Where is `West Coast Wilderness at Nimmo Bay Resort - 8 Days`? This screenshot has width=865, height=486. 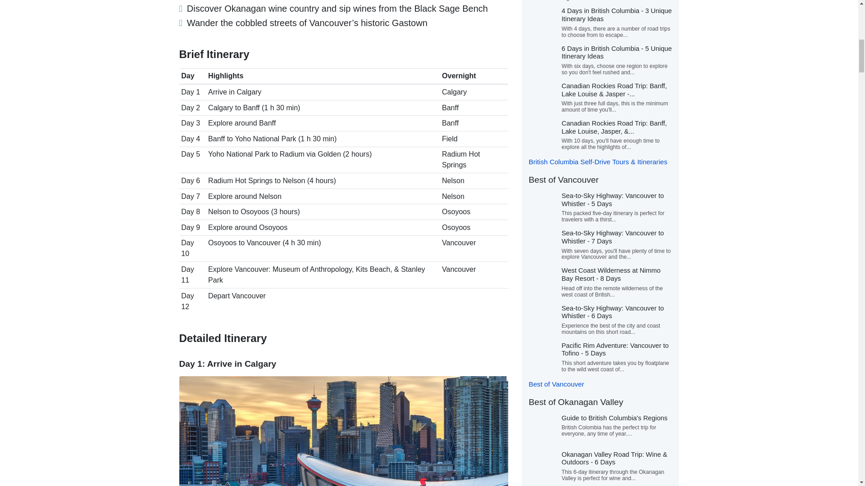
West Coast Wilderness at Nimmo Bay Resort - 8 Days is located at coordinates (611, 274).